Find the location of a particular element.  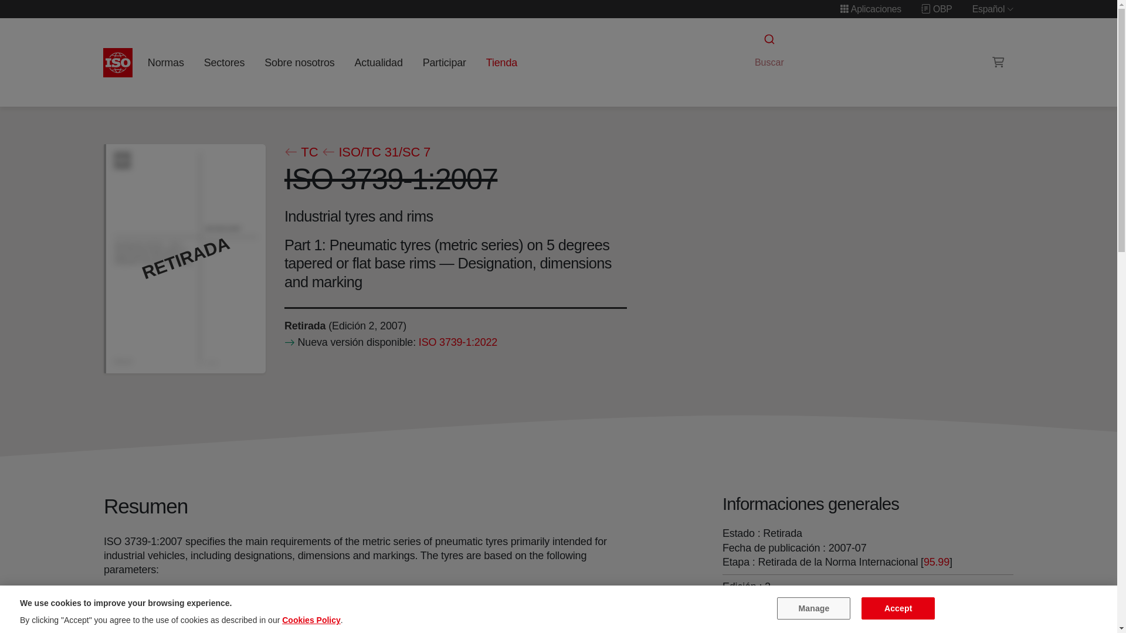

Submit is located at coordinates (768, 39).